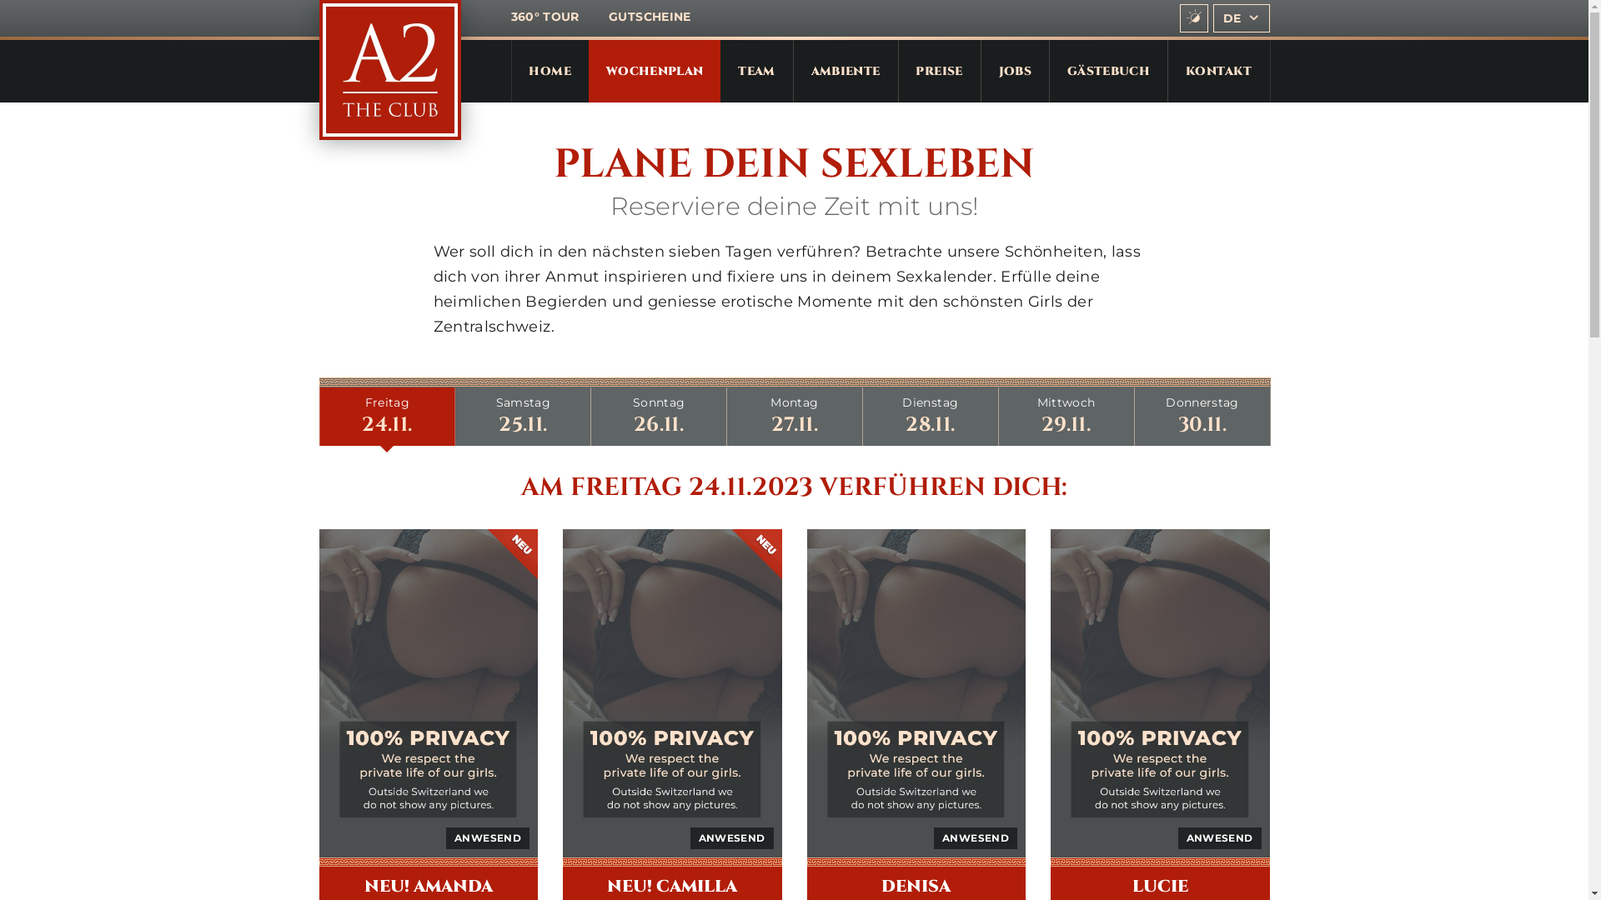 This screenshot has height=900, width=1601. I want to click on JOBS, so click(1016, 72).